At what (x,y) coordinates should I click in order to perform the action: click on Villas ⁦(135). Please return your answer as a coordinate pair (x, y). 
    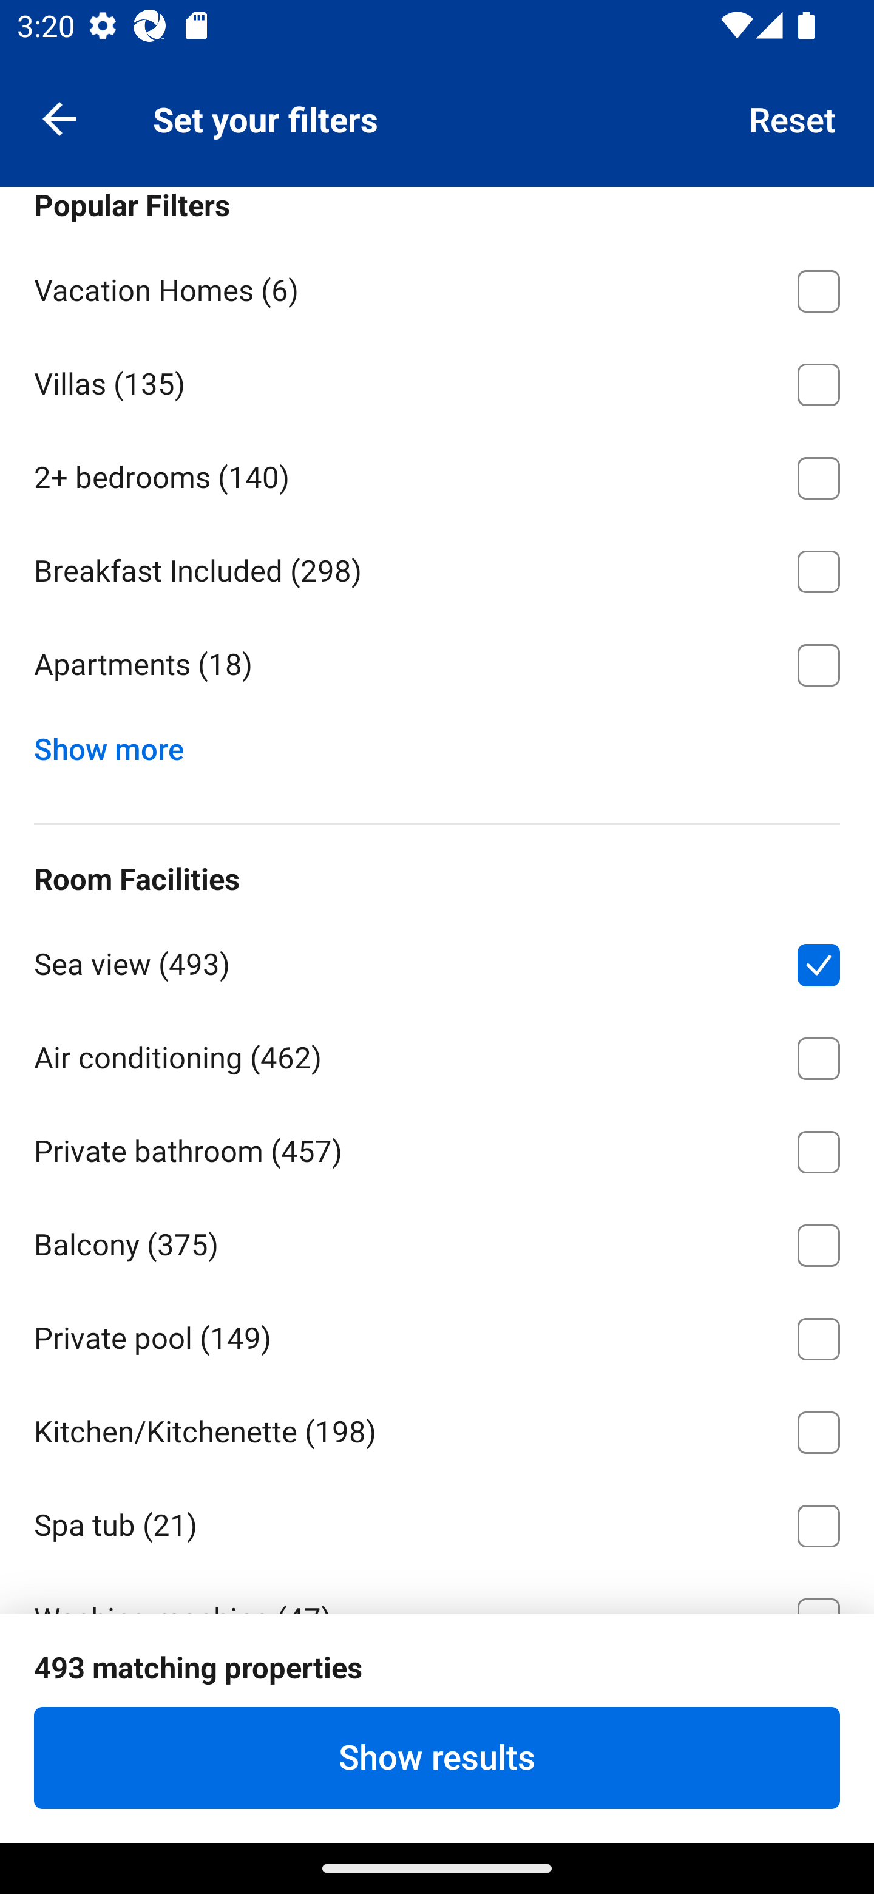
    Looking at the image, I should click on (437, 381).